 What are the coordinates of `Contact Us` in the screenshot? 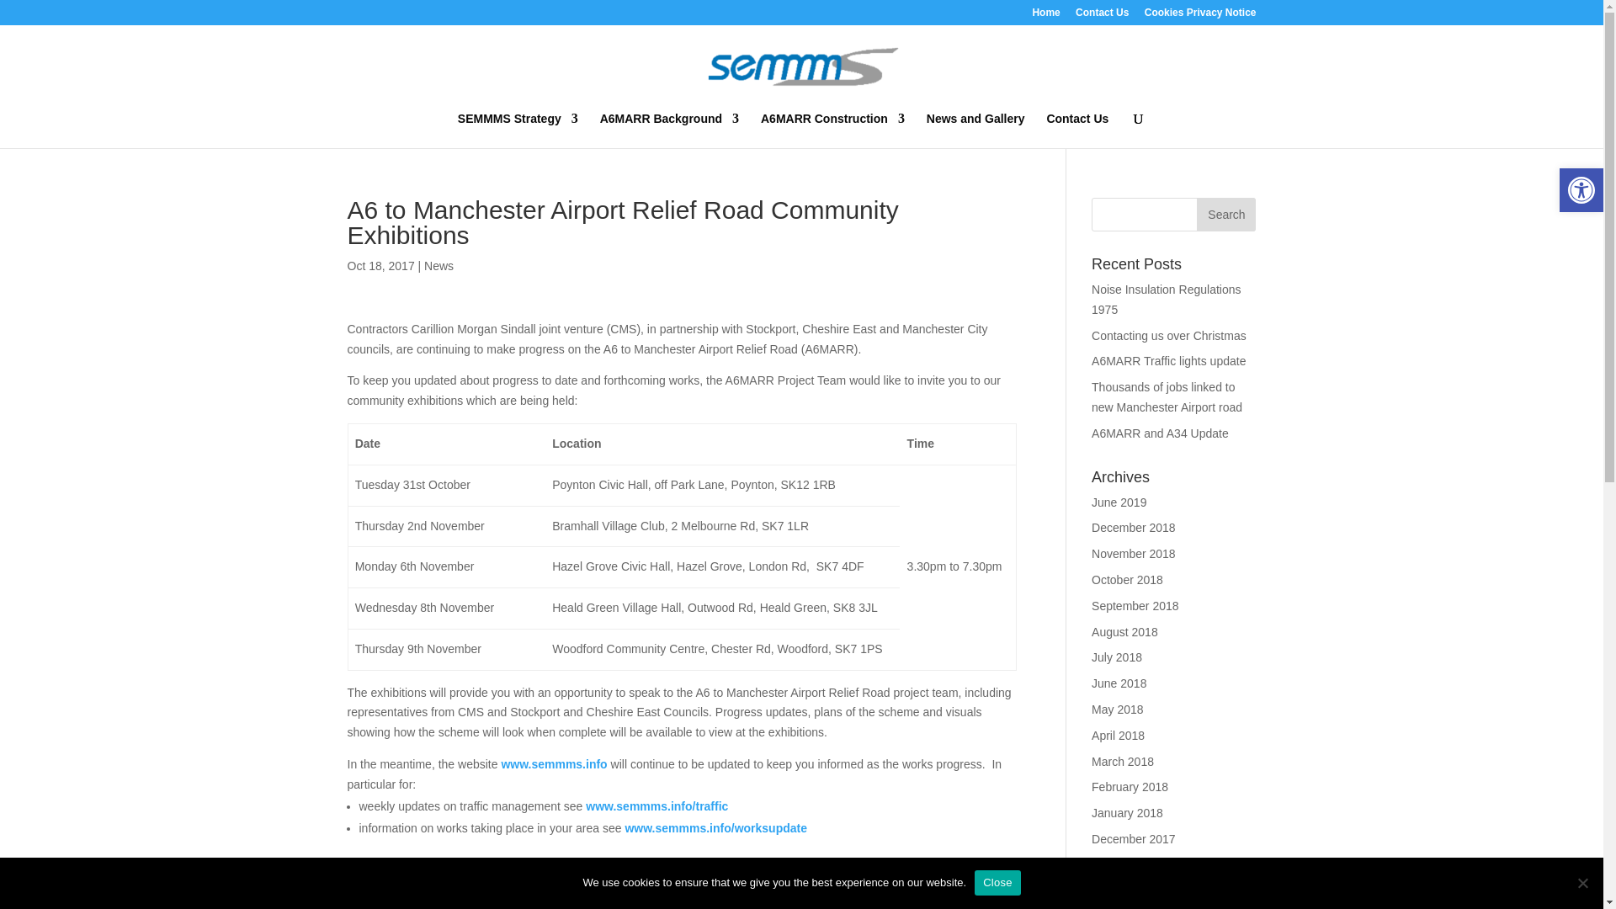 It's located at (1102, 16).